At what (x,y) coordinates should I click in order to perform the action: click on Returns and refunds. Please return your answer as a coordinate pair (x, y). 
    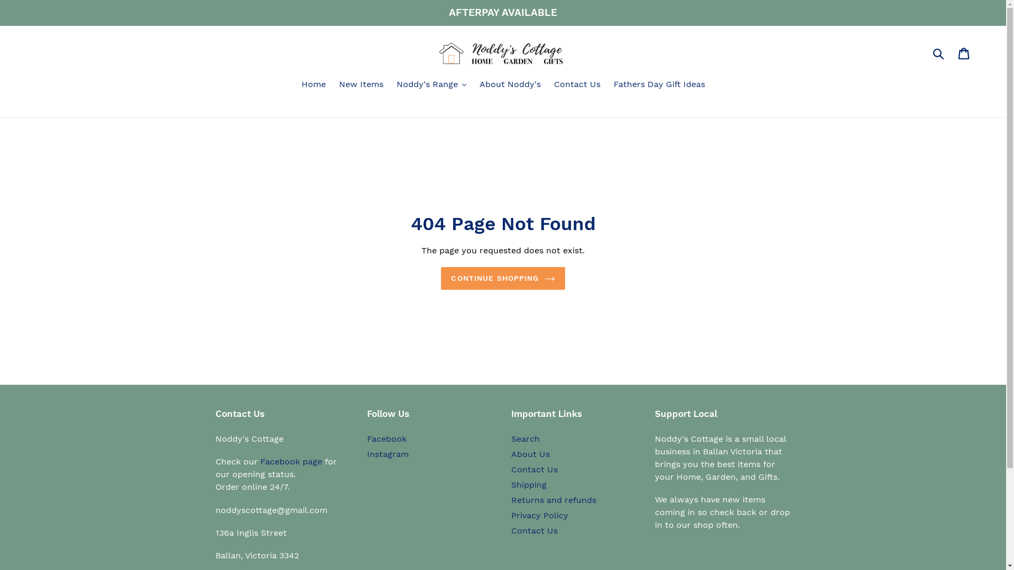
    Looking at the image, I should click on (553, 500).